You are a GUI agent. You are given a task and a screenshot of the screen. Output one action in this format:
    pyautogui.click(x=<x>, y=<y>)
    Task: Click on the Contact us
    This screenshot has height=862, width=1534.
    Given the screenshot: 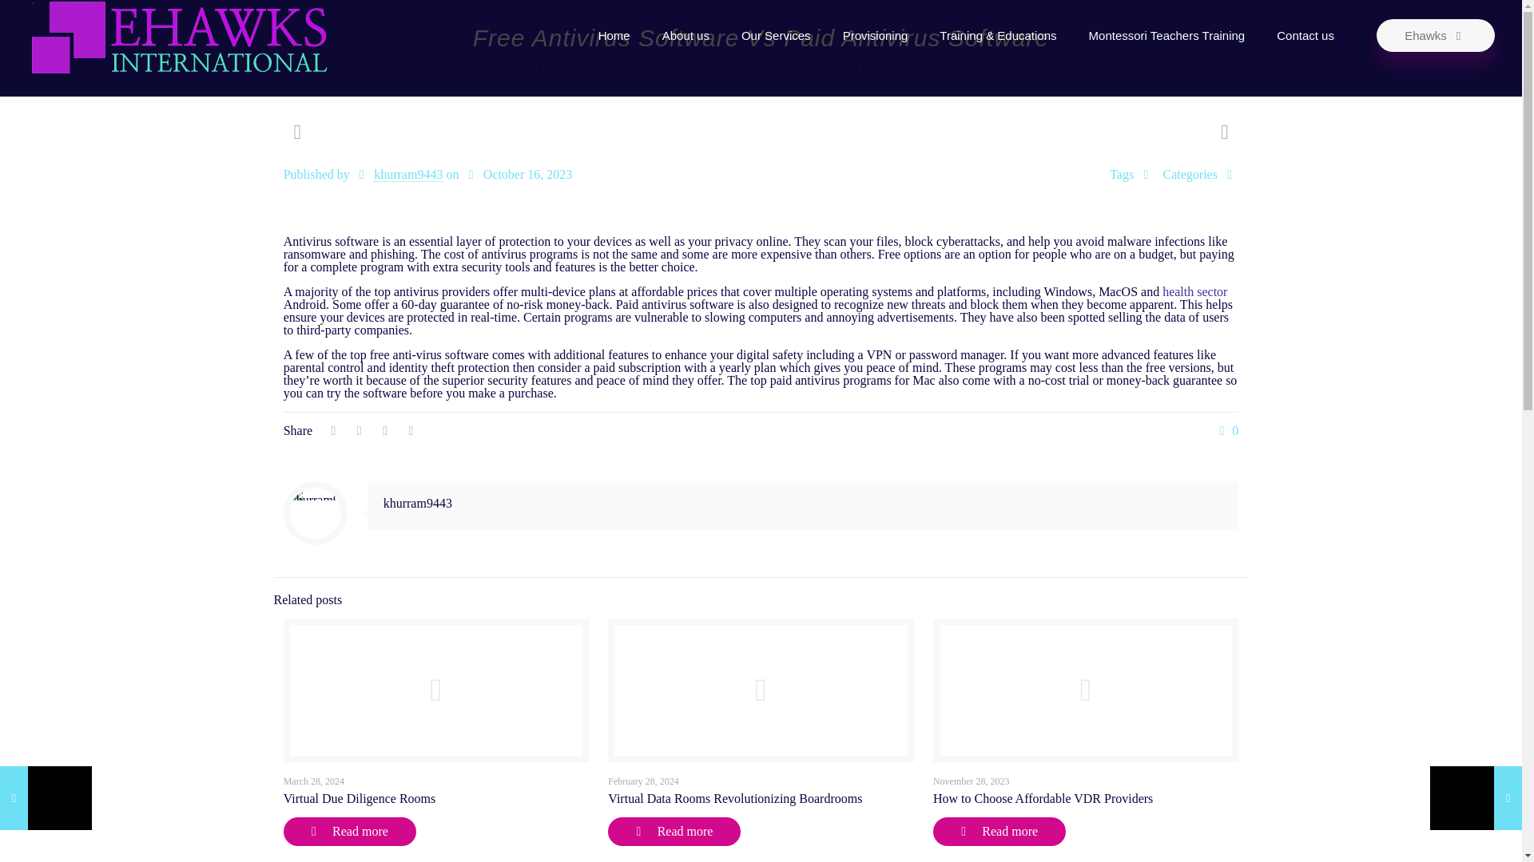 What is the action you would take?
    pyautogui.click(x=1305, y=35)
    